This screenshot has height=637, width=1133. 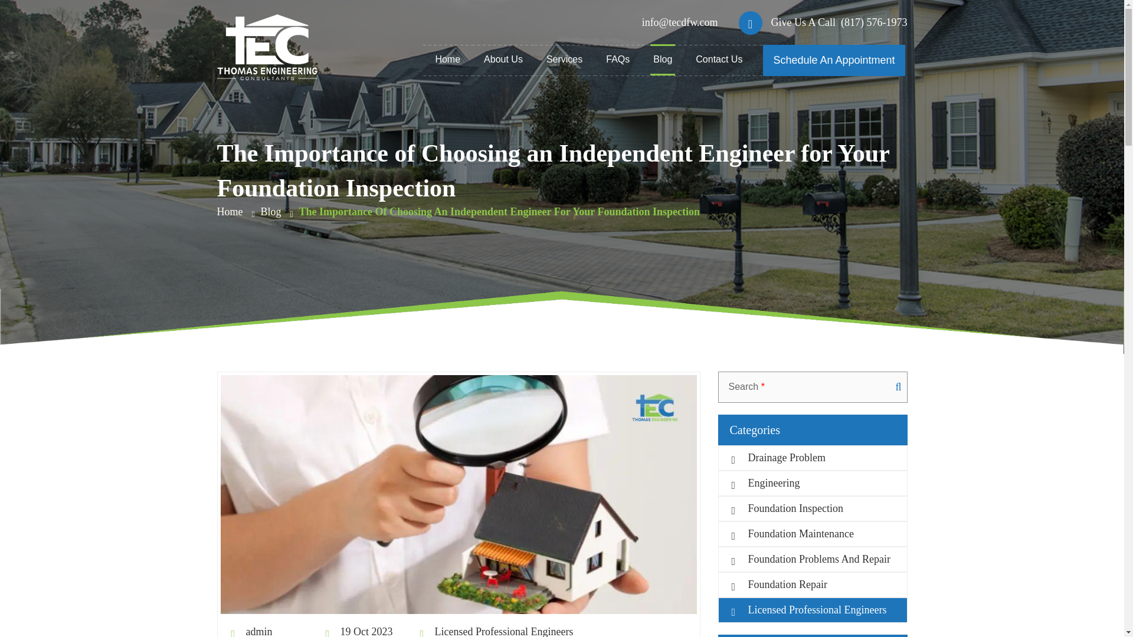 I want to click on Blog, so click(x=270, y=211).